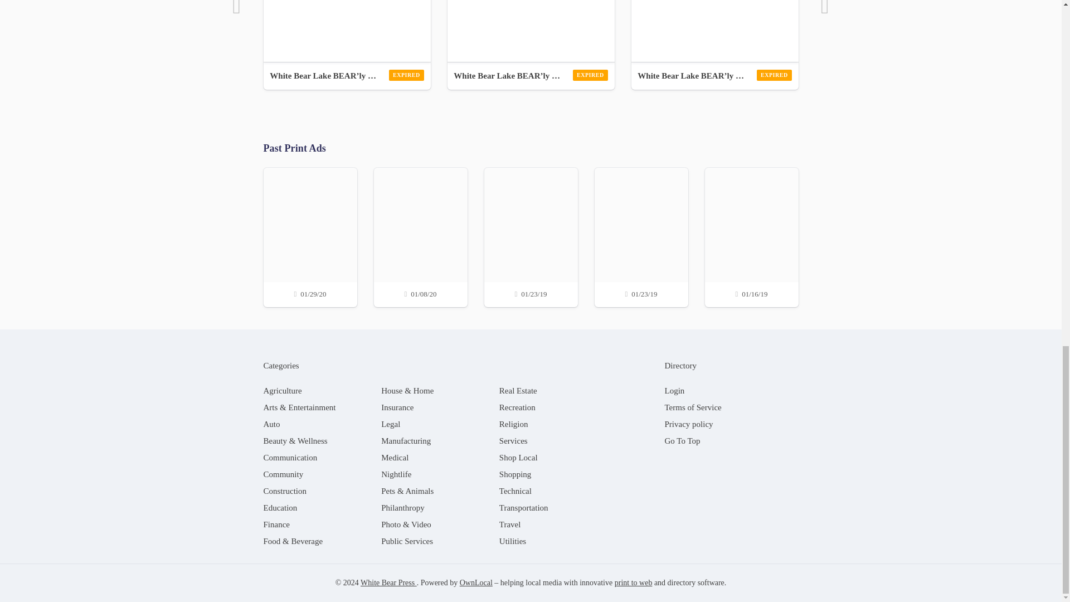 The height and width of the screenshot is (602, 1070). I want to click on Agriculture, so click(282, 390).